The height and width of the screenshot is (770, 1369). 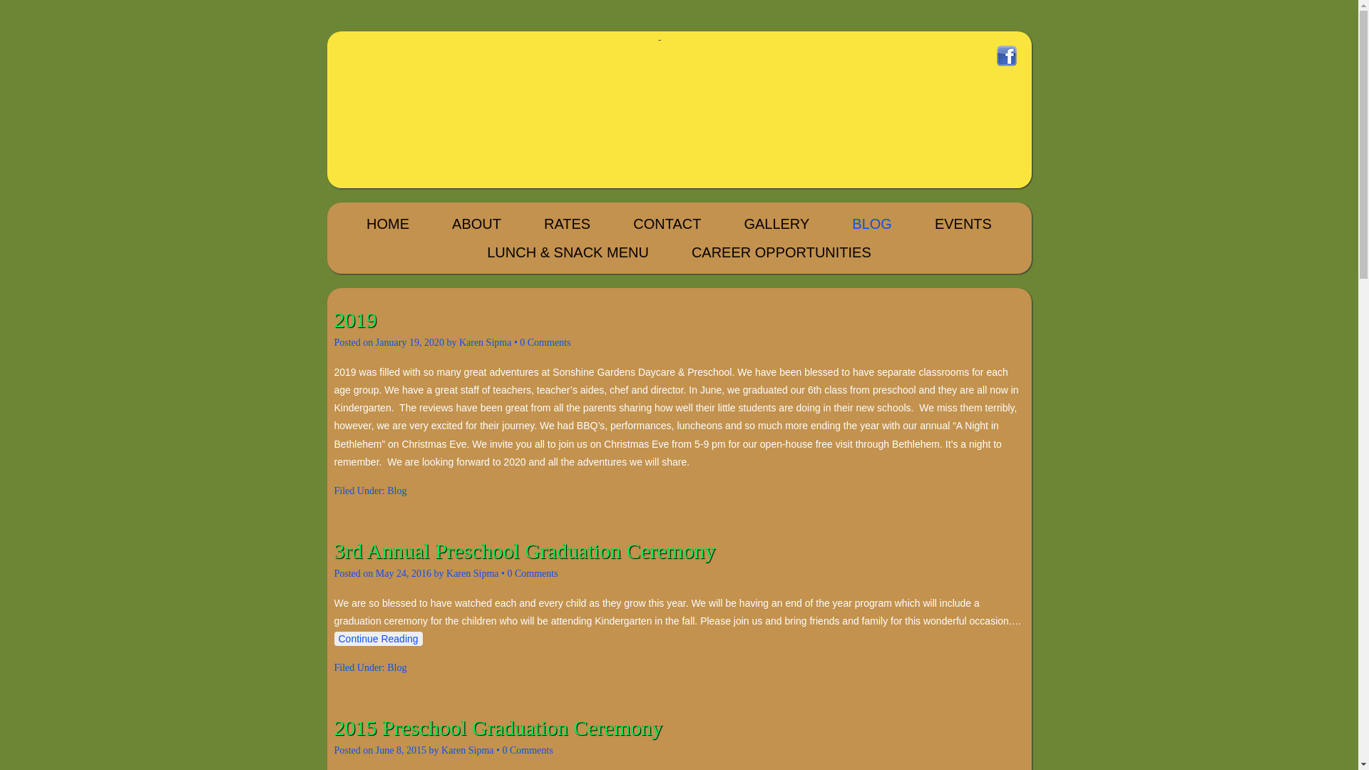 What do you see at coordinates (472, 573) in the screenshot?
I see `View all posts by Karen Sipma` at bounding box center [472, 573].